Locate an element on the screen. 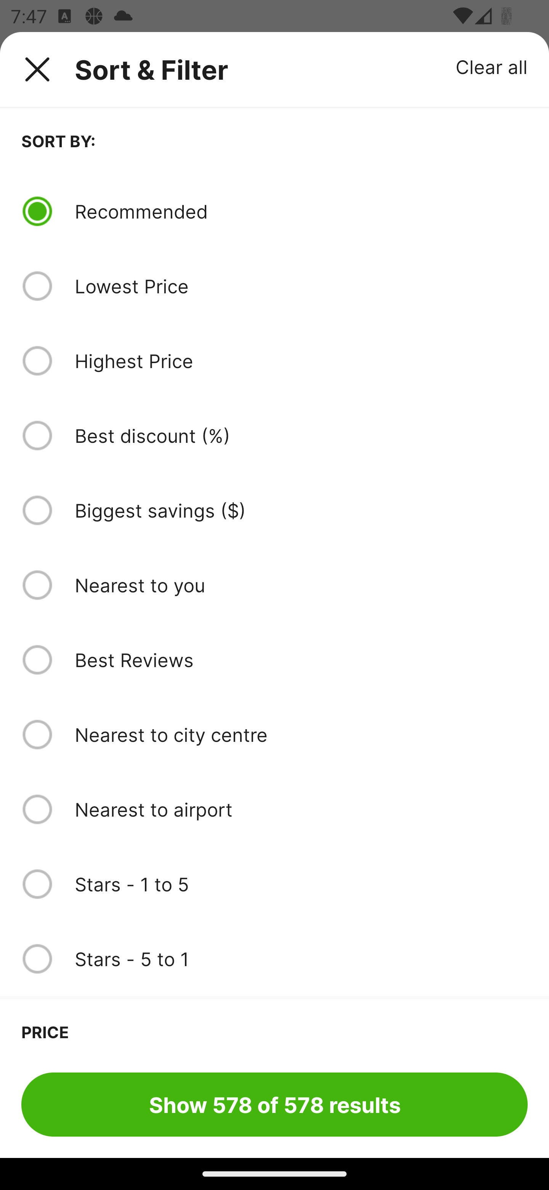 The height and width of the screenshot is (1190, 549). Best discount (%) is located at coordinates (301, 436).